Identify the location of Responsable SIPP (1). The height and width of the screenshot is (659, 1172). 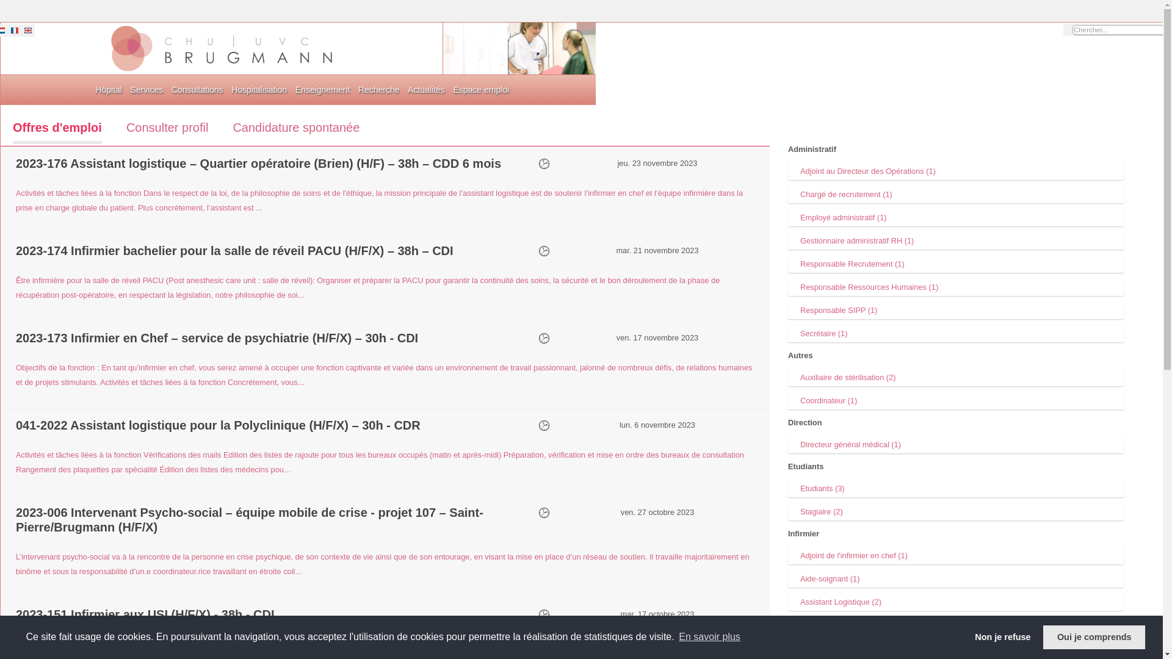
(956, 311).